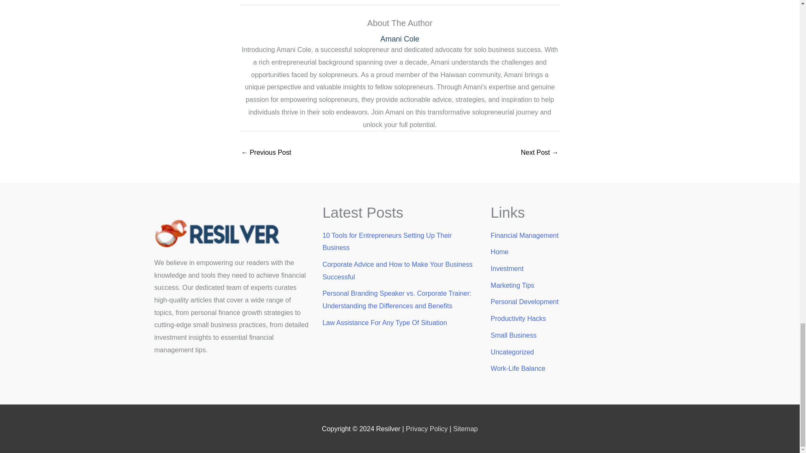 The height and width of the screenshot is (453, 806). I want to click on Investment, so click(507, 268).